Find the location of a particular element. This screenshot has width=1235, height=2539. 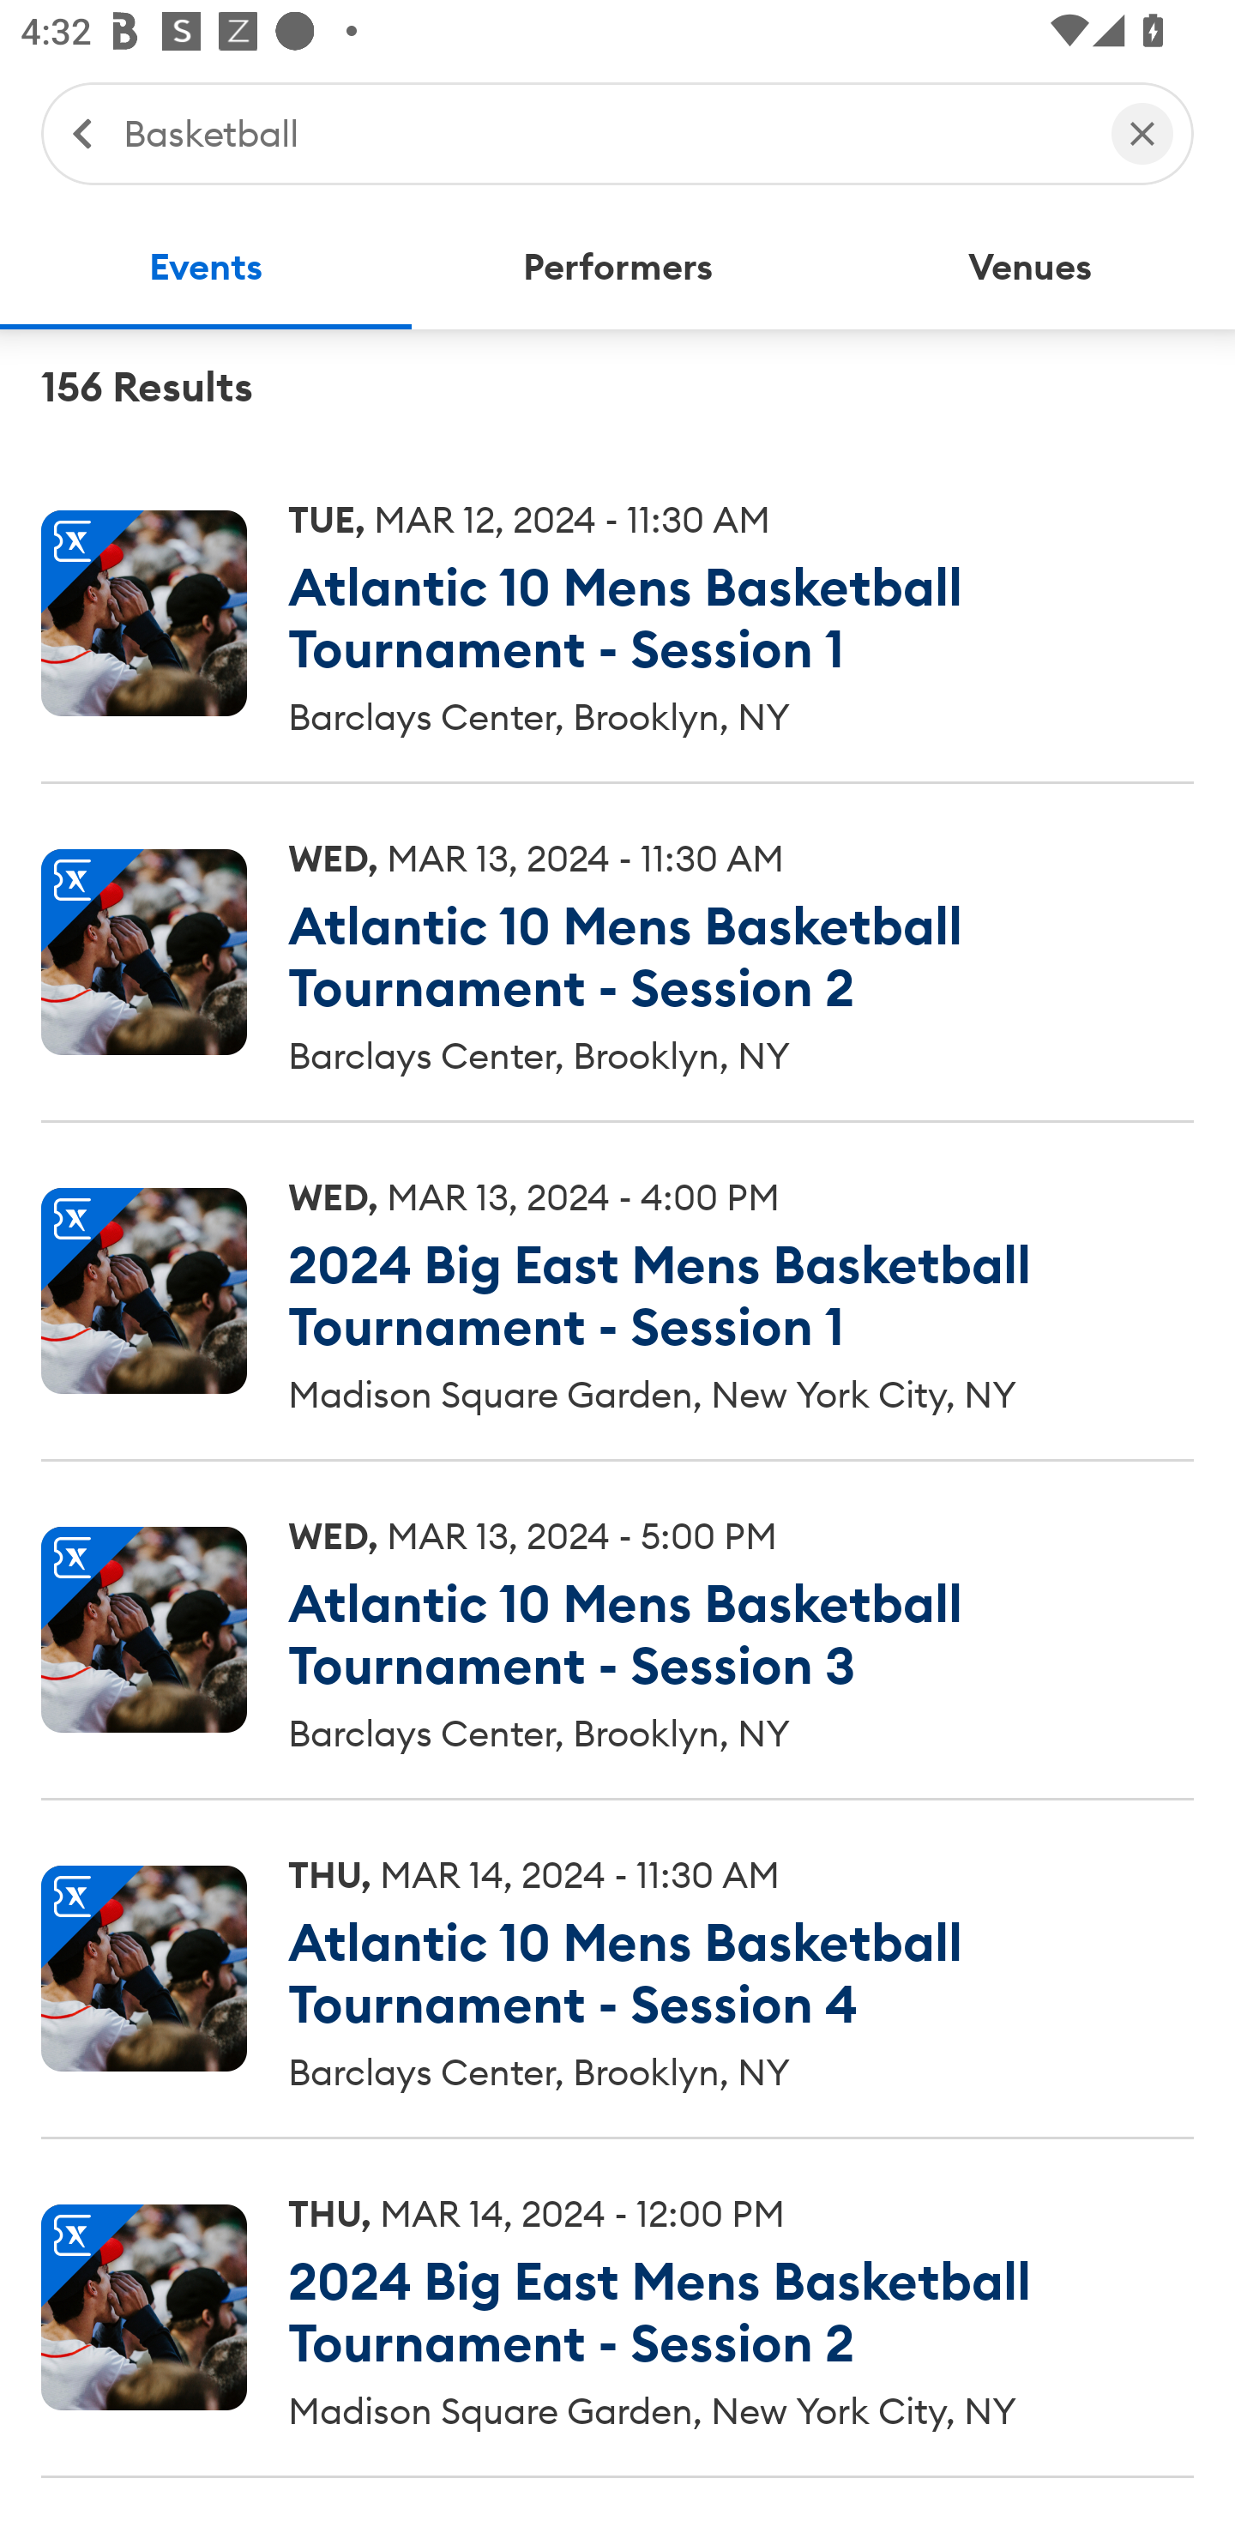

Clear Search is located at coordinates (1142, 132).